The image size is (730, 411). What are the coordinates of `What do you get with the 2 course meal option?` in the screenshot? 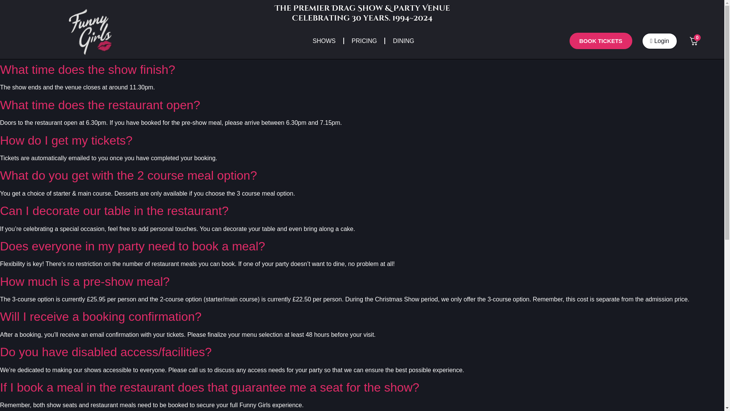 It's located at (129, 175).